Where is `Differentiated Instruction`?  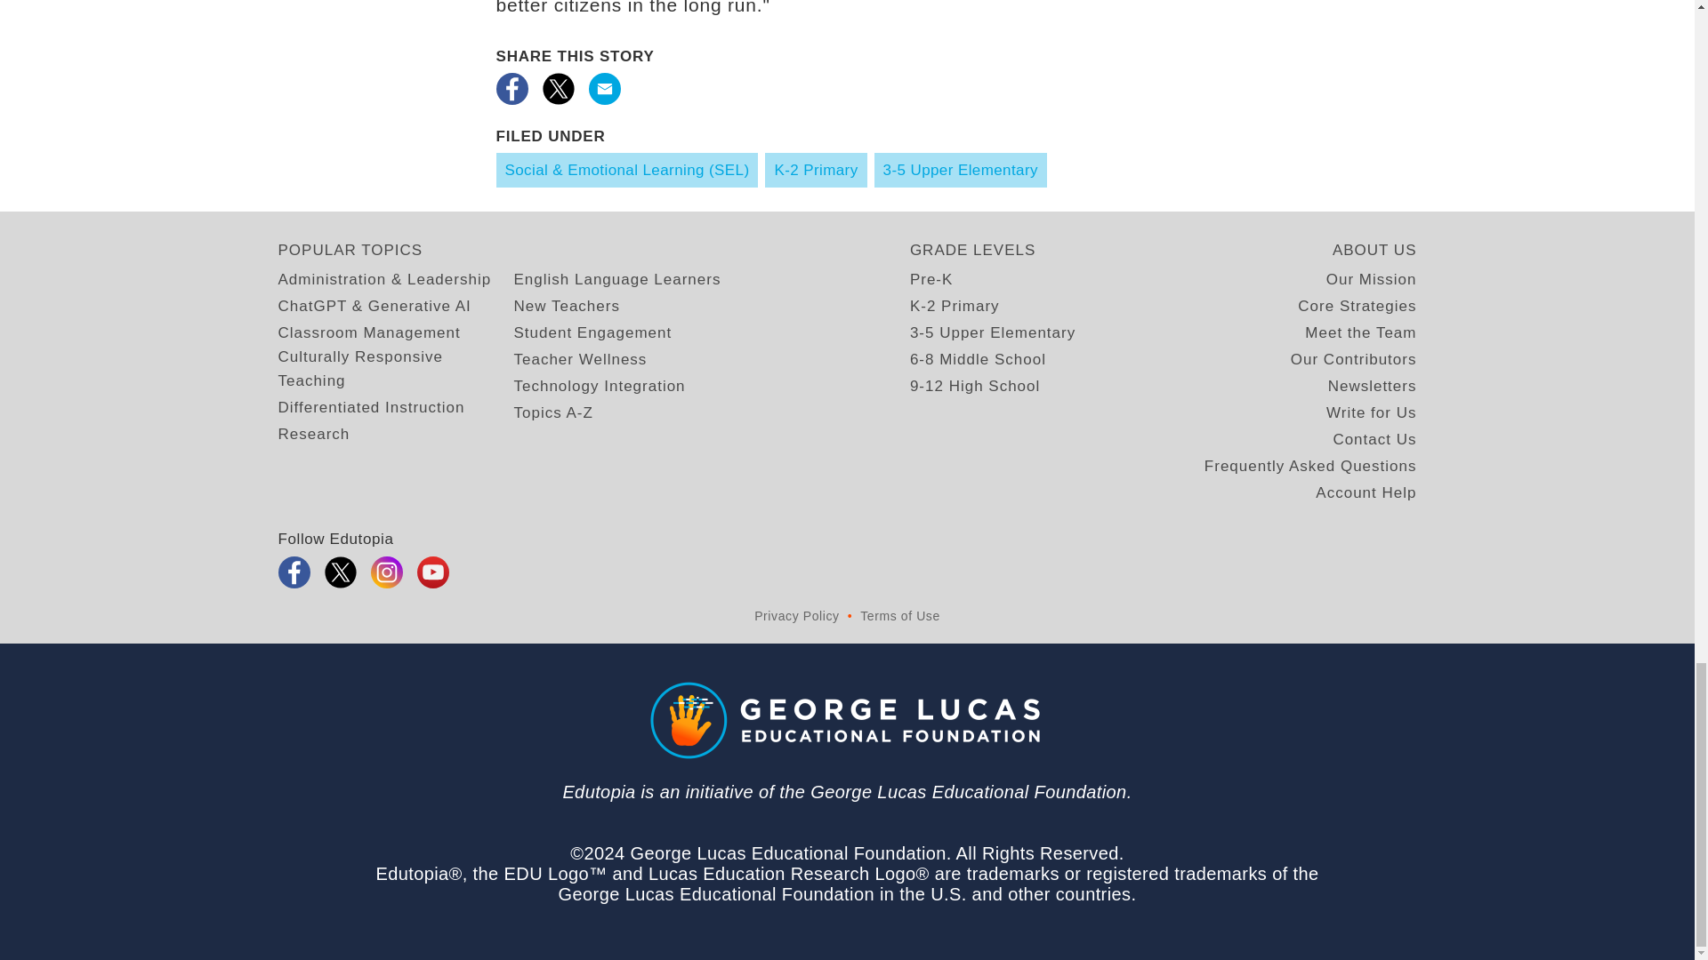
Differentiated Instruction is located at coordinates (370, 407).